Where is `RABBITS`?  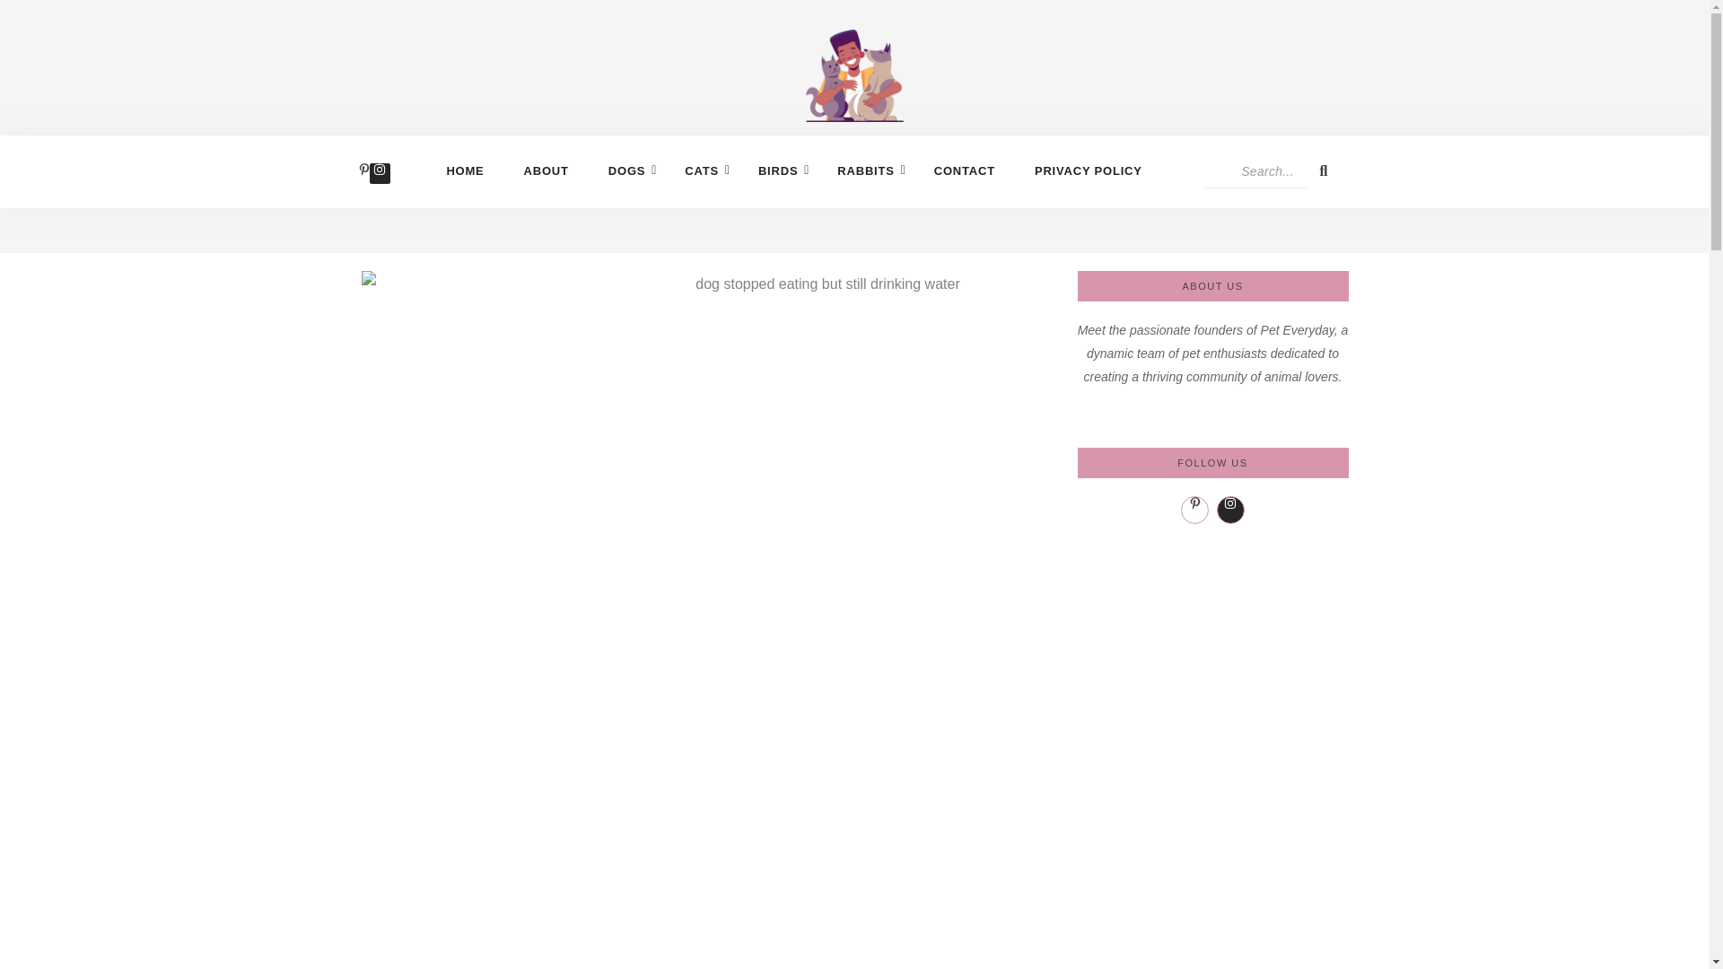
RABBITS is located at coordinates (865, 170).